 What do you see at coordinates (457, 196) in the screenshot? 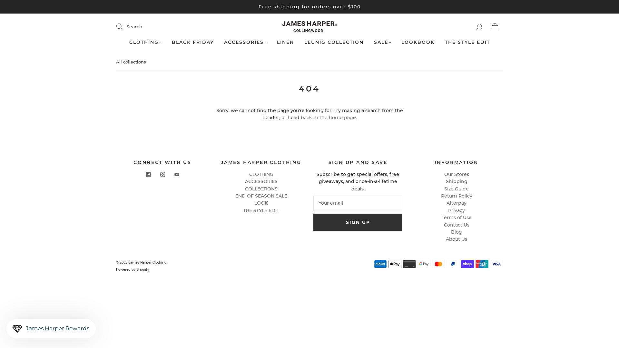
I see `Return Policy` at bounding box center [457, 196].